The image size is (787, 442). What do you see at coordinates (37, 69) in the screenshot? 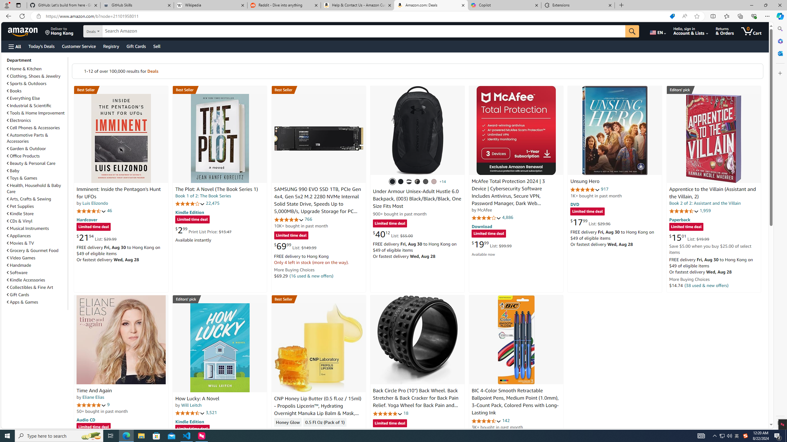
I see `Home & Kitchen` at bounding box center [37, 69].